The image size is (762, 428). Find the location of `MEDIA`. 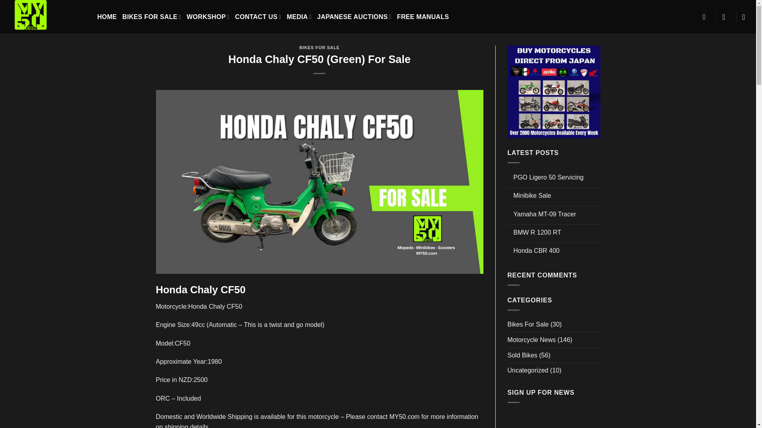

MEDIA is located at coordinates (299, 17).